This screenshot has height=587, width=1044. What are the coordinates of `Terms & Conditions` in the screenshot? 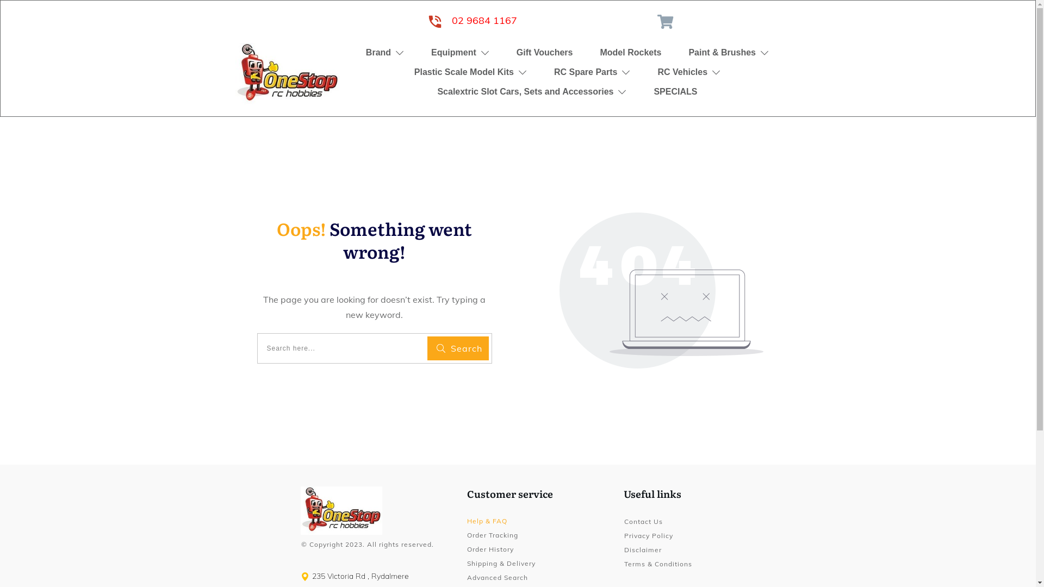 It's located at (658, 564).